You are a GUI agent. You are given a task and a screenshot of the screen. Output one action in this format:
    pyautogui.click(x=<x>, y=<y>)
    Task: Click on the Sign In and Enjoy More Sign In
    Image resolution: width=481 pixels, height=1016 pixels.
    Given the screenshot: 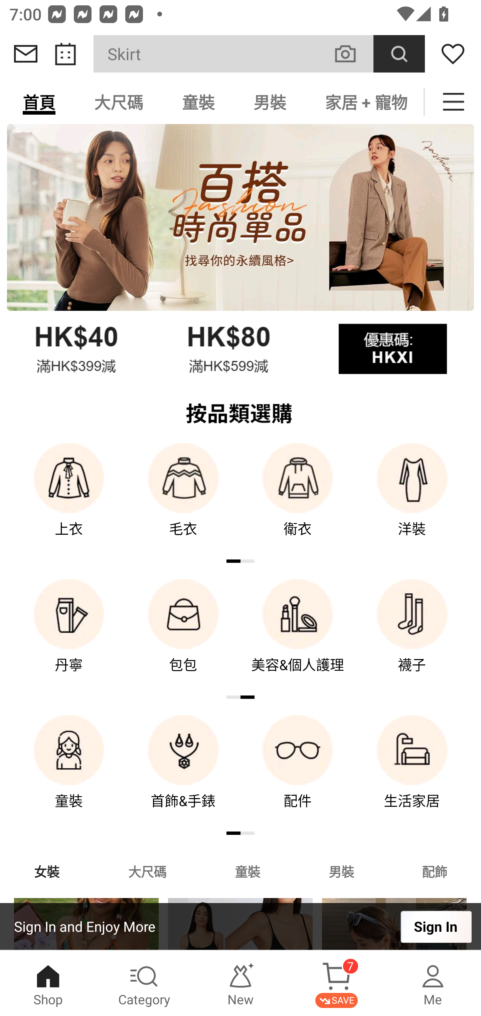 What is the action you would take?
    pyautogui.click(x=240, y=926)
    